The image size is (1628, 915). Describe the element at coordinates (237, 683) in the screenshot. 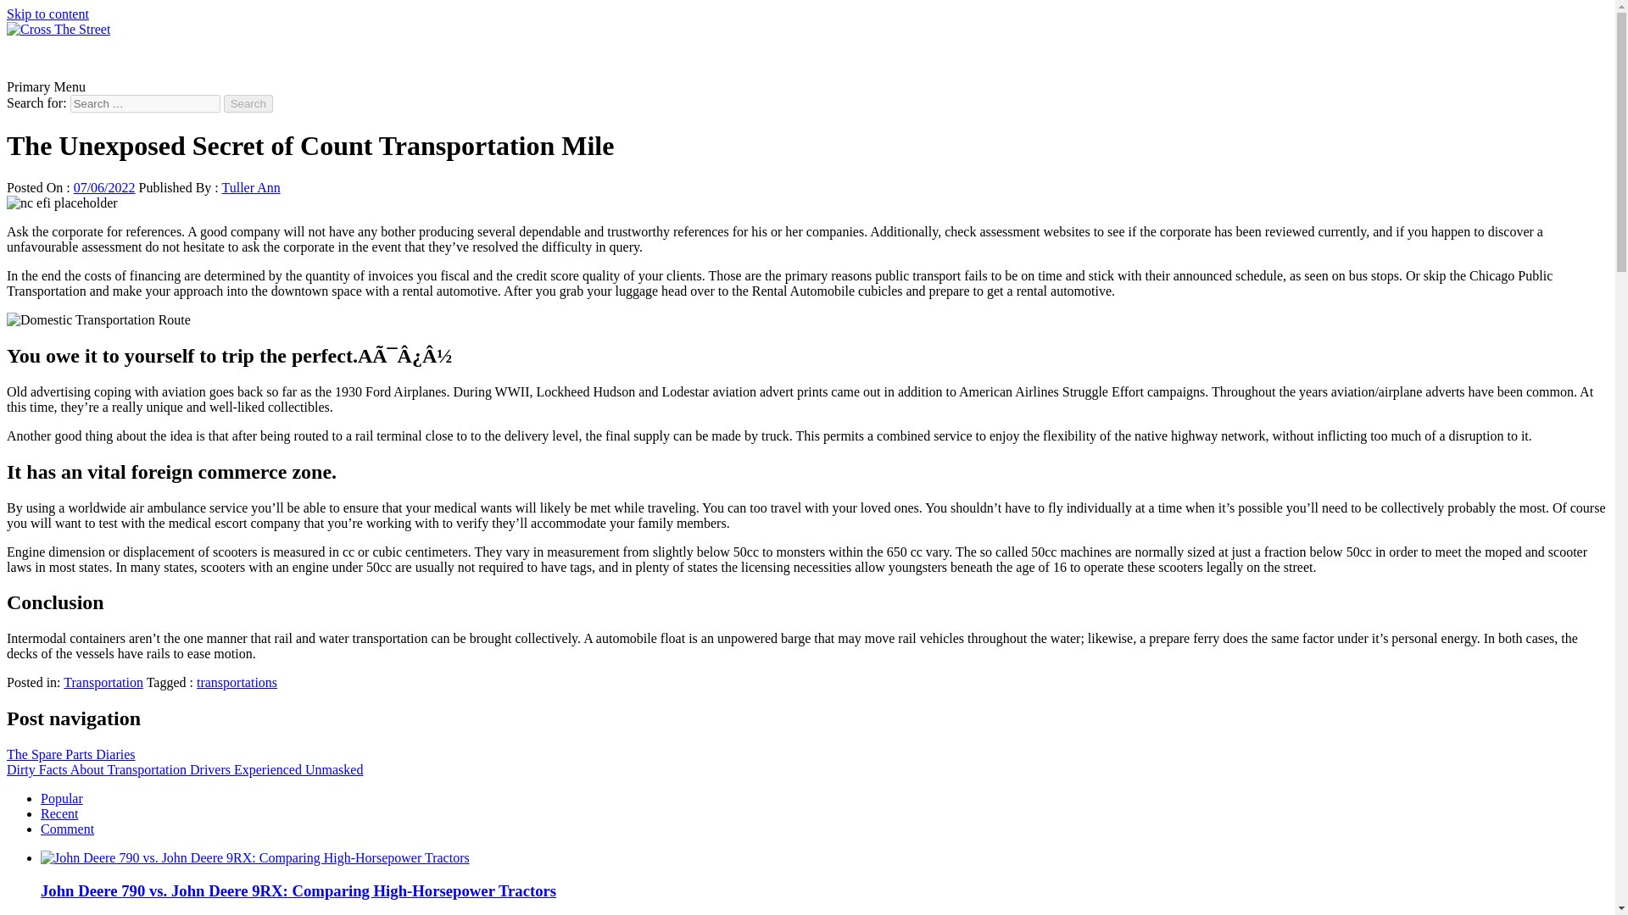

I see `transportations` at that location.